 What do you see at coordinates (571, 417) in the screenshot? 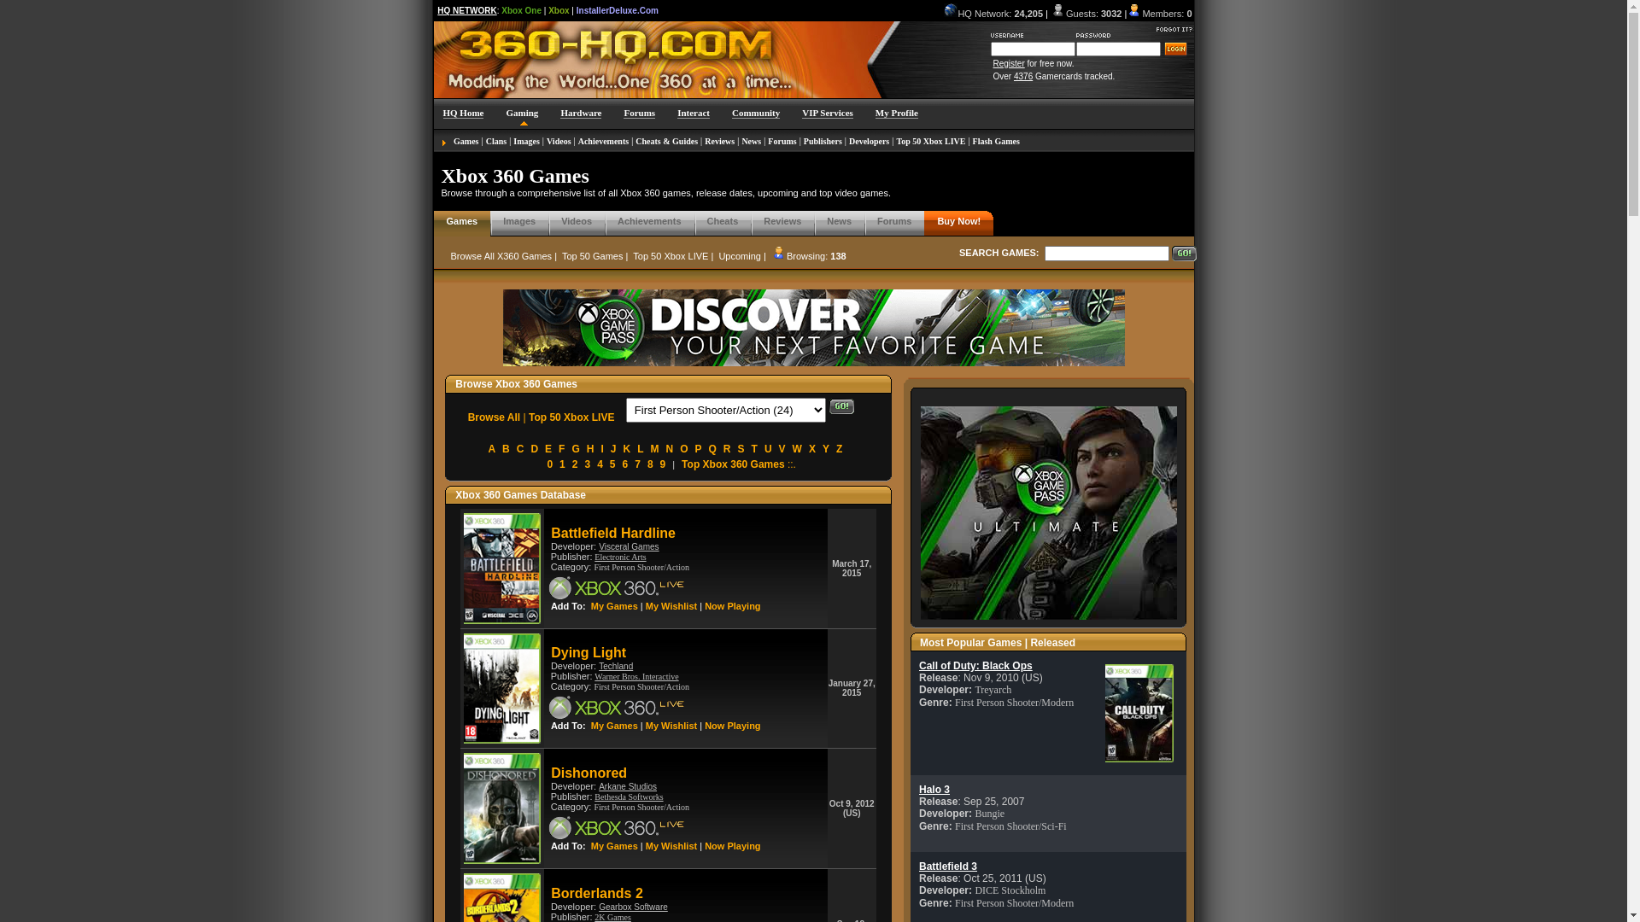
I see `Top 50 Xbox LIVE` at bounding box center [571, 417].